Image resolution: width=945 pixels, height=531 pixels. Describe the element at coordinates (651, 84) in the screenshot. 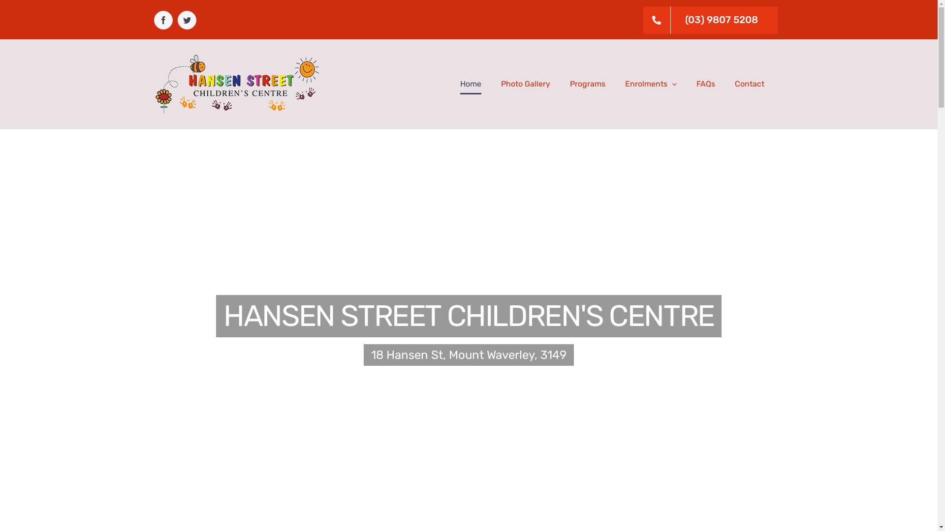

I see `Enrolments` at that location.